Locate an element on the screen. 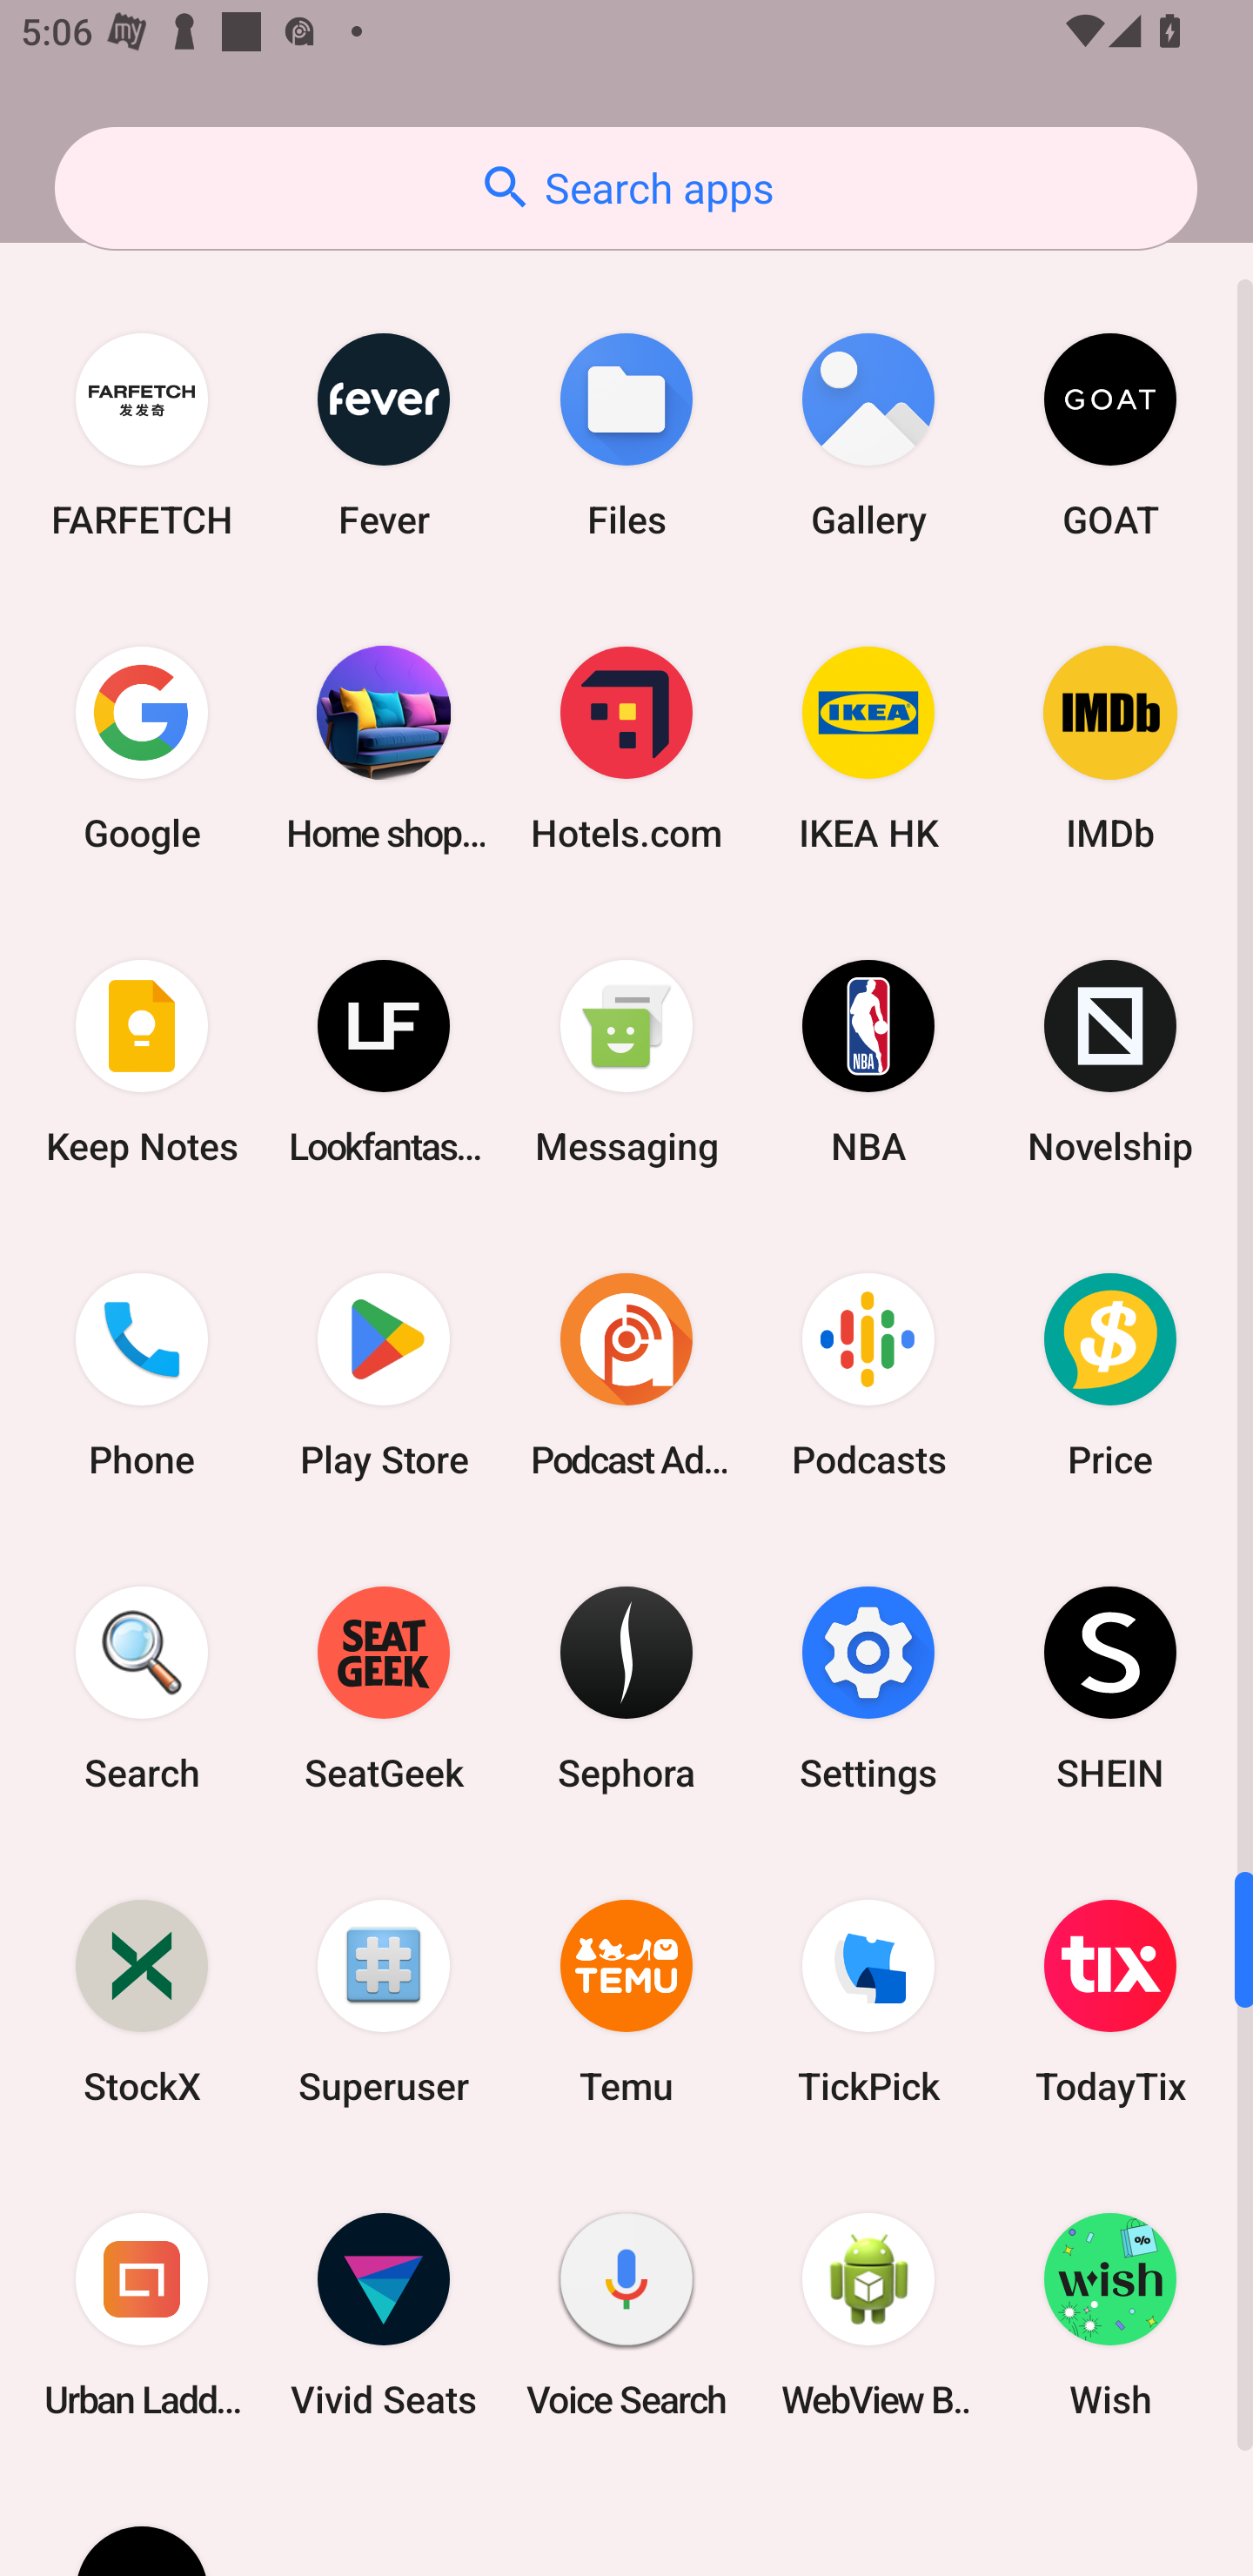  StockX is located at coordinates (142, 2002).